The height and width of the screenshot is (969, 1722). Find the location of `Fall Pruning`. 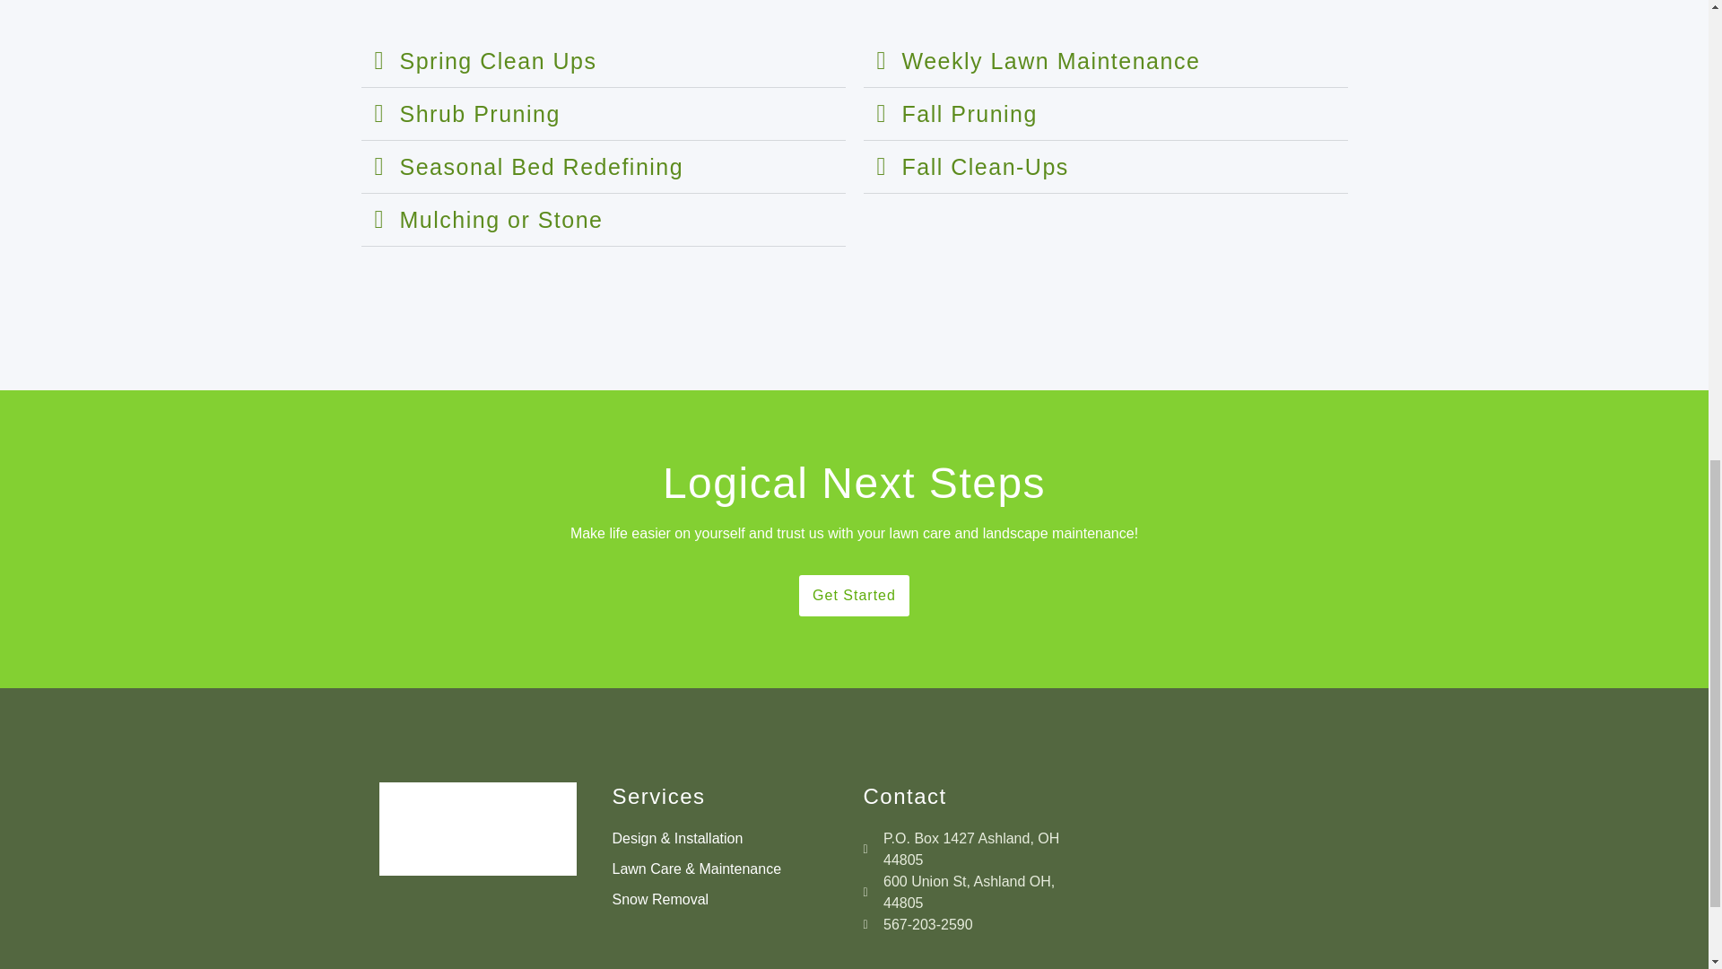

Fall Pruning is located at coordinates (970, 114).